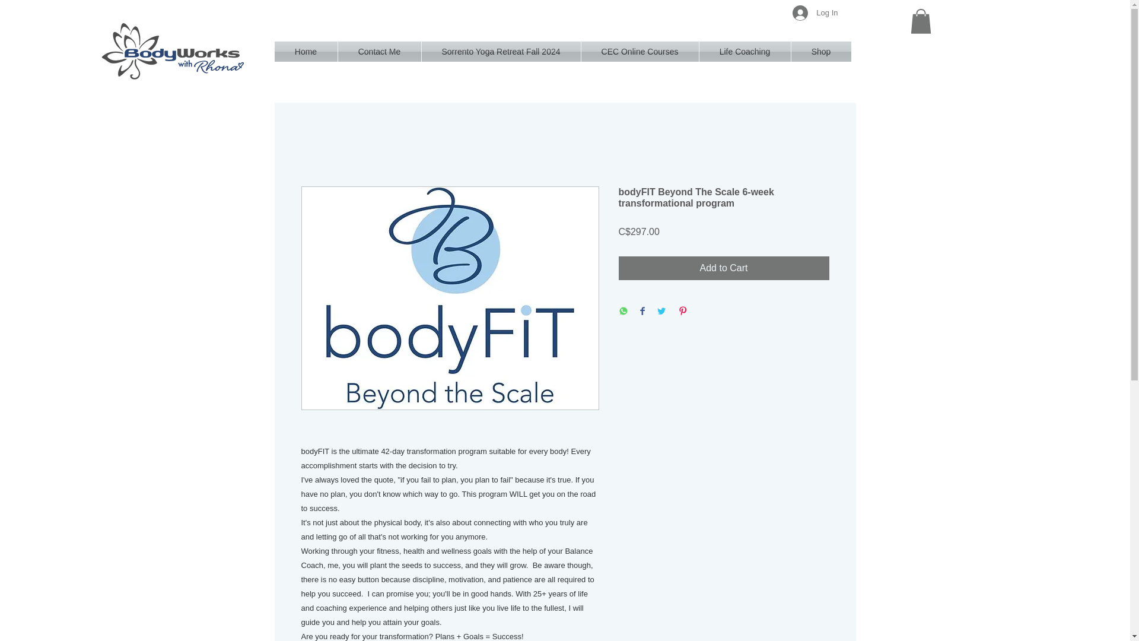  Describe the element at coordinates (815, 13) in the screenshot. I see `Log In` at that location.